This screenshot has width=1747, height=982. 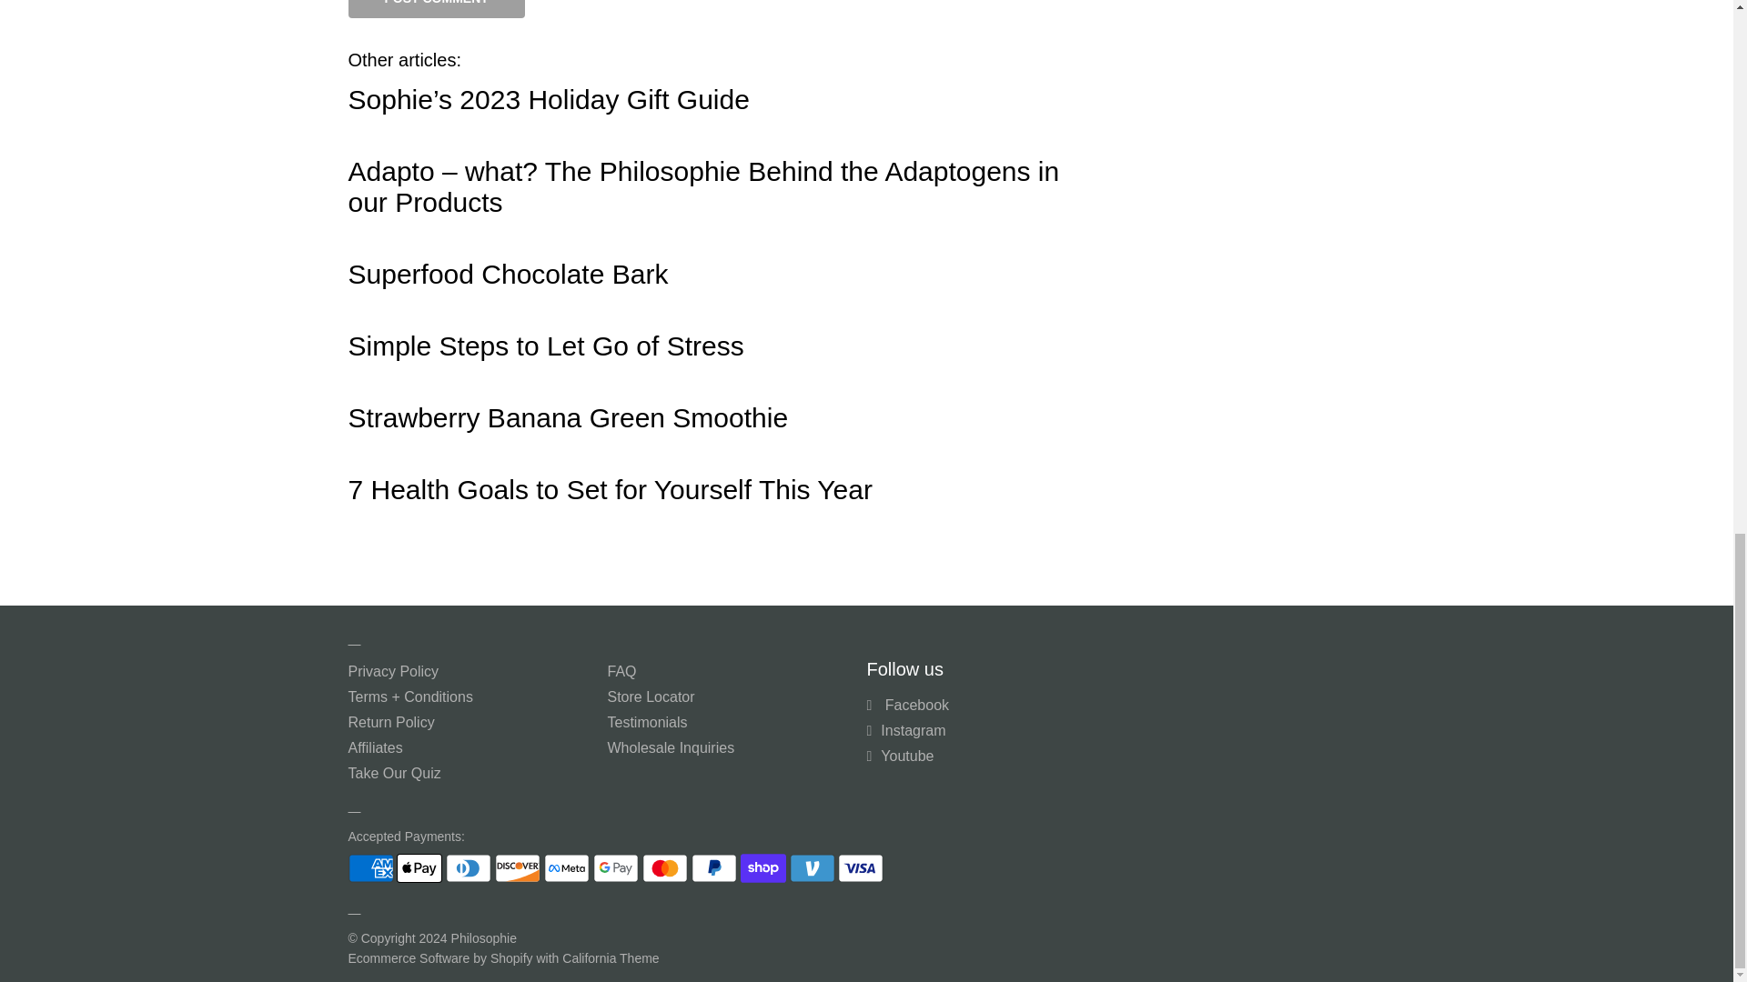 I want to click on Venmo, so click(x=812, y=867).